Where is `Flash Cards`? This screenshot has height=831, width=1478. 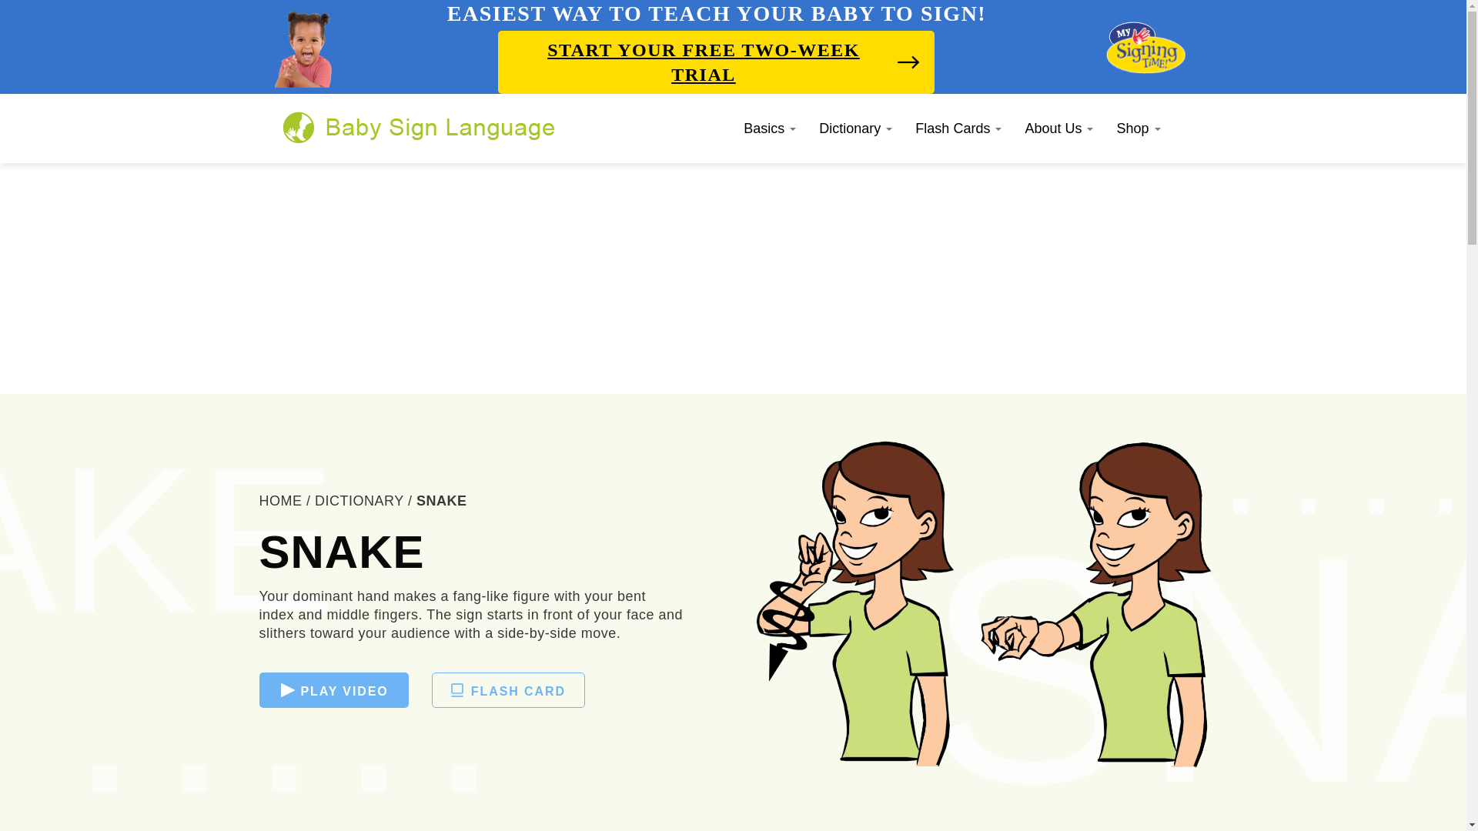
Flash Cards is located at coordinates (958, 128).